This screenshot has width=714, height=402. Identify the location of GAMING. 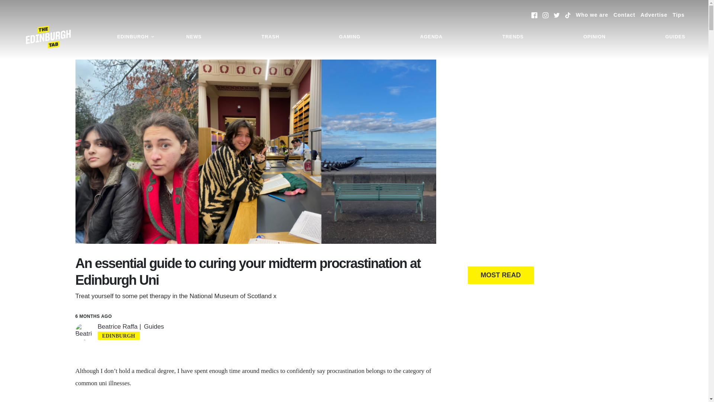
(350, 37).